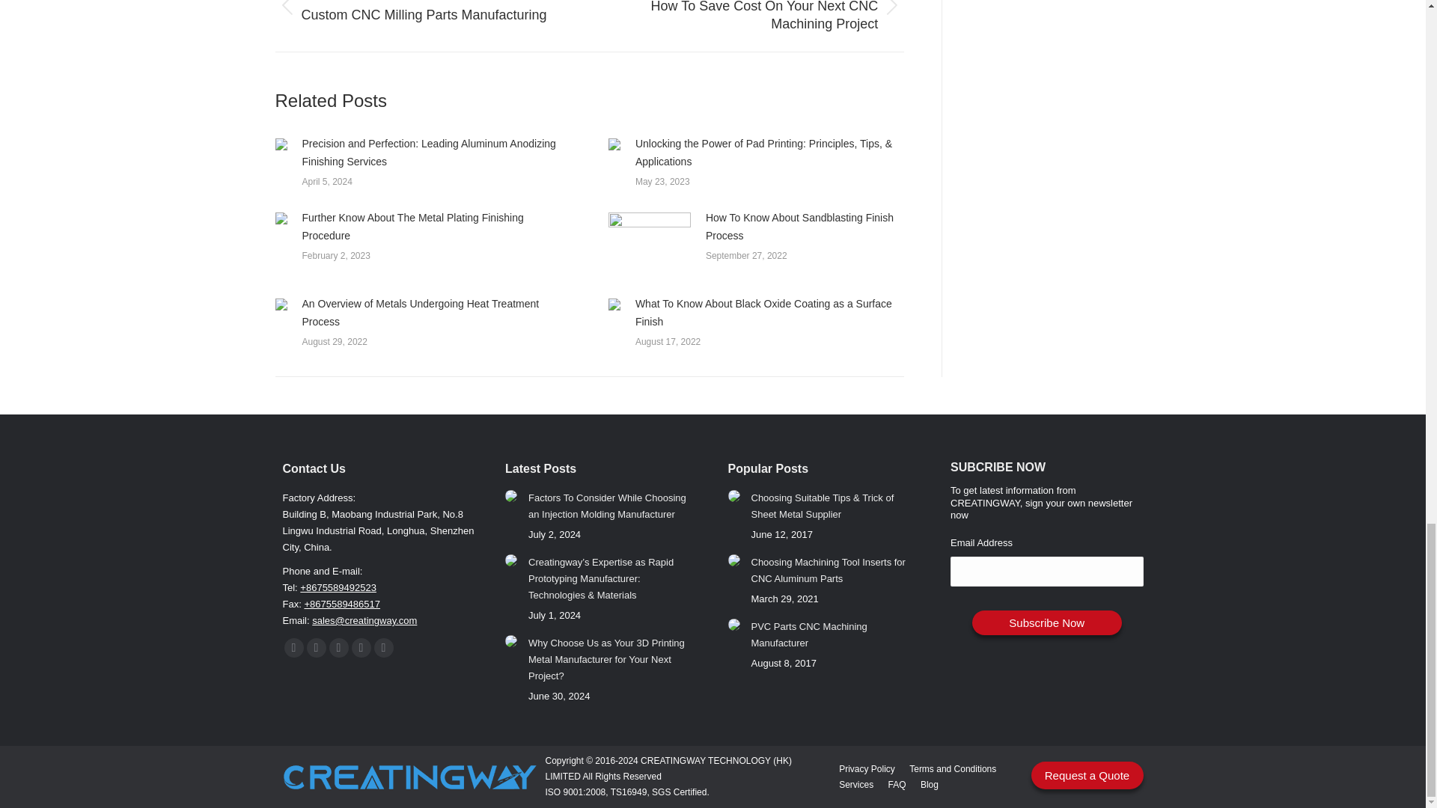 The height and width of the screenshot is (808, 1437). Describe the element at coordinates (1047, 622) in the screenshot. I see `Subscribe Now` at that location.